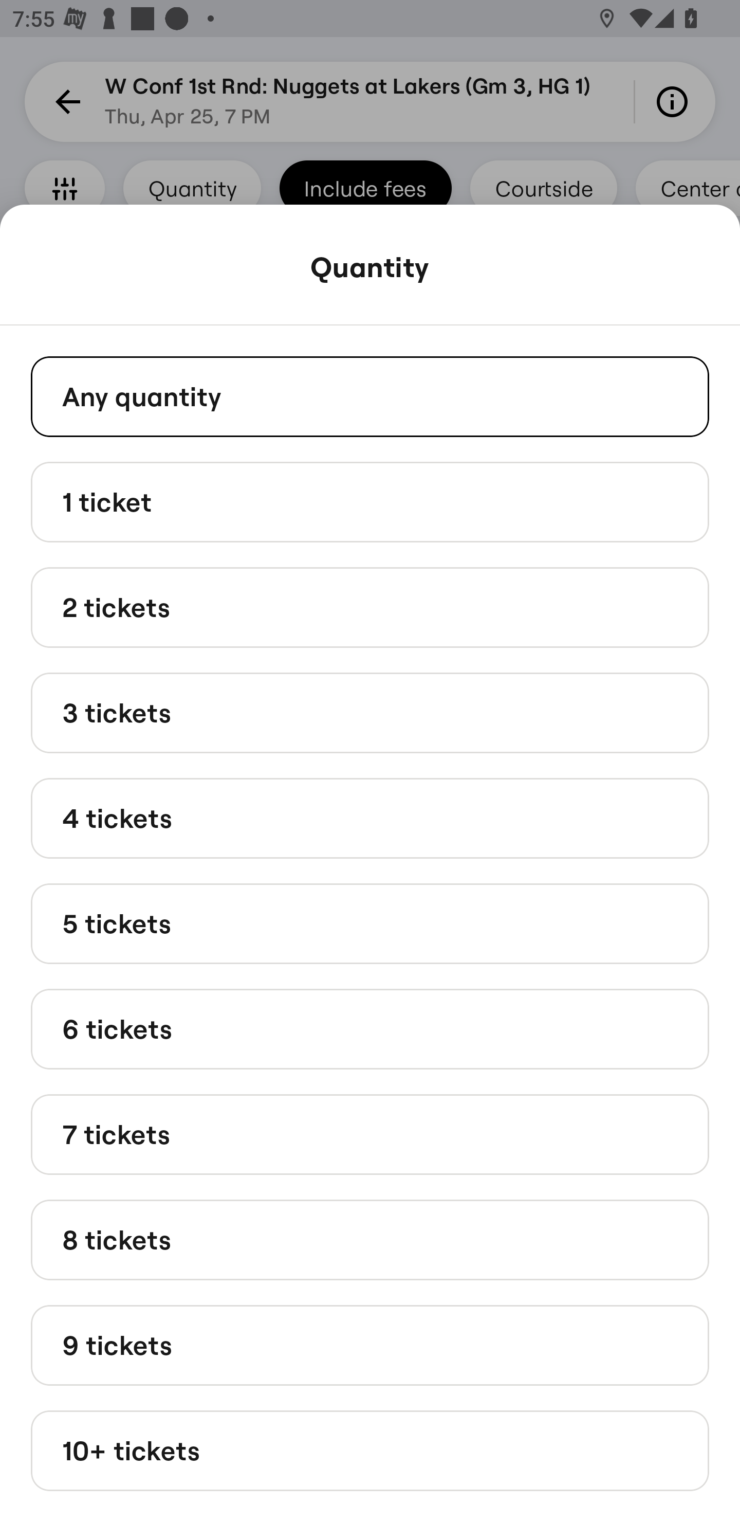  I want to click on 10+ tickets, so click(370, 1451).